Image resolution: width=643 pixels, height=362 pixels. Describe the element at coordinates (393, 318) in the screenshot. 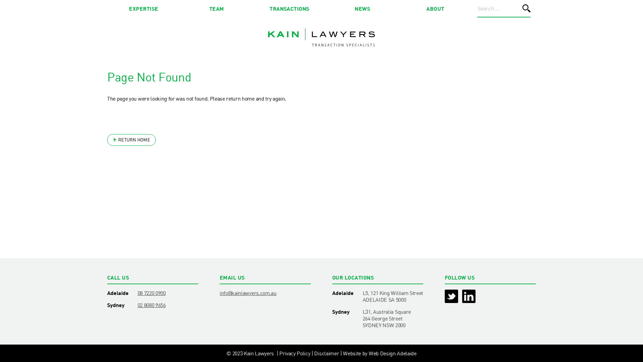

I see `L31, Australia Square
264 George Street
SYDNEY NSW 2000` at that location.